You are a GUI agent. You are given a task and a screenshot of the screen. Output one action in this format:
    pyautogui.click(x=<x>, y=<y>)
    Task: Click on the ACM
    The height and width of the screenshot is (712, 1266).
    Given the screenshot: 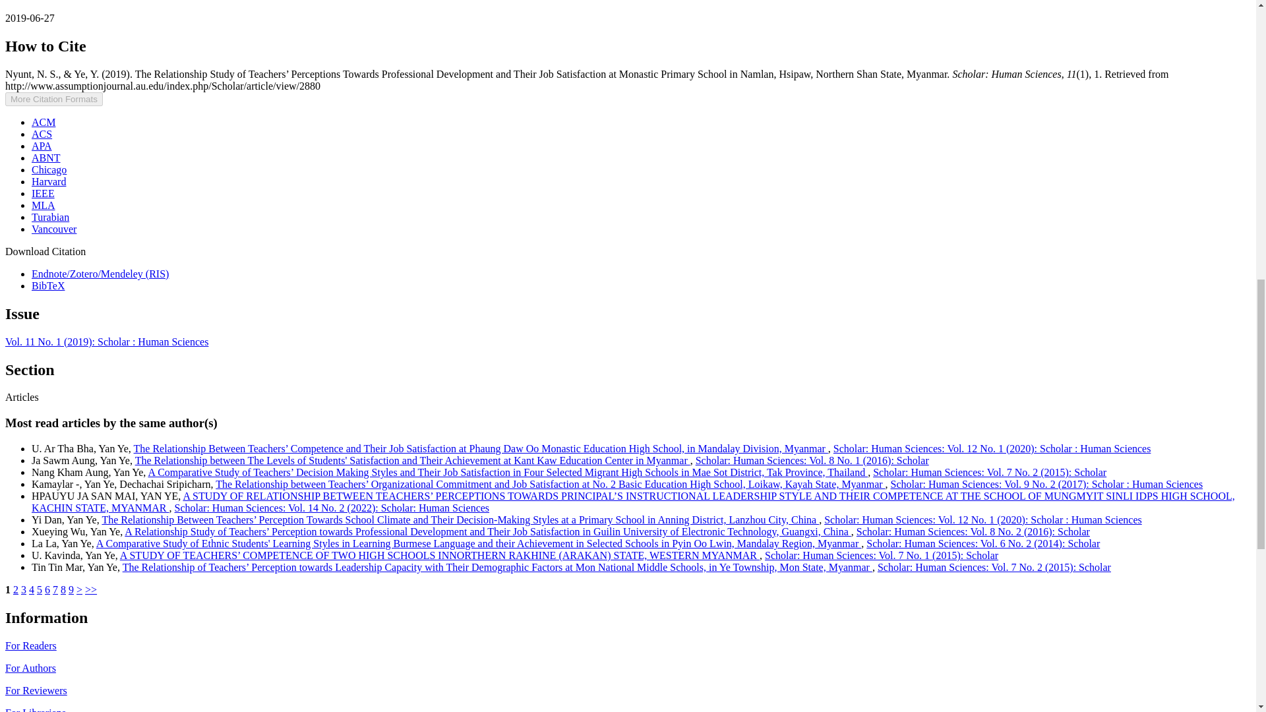 What is the action you would take?
    pyautogui.click(x=44, y=123)
    